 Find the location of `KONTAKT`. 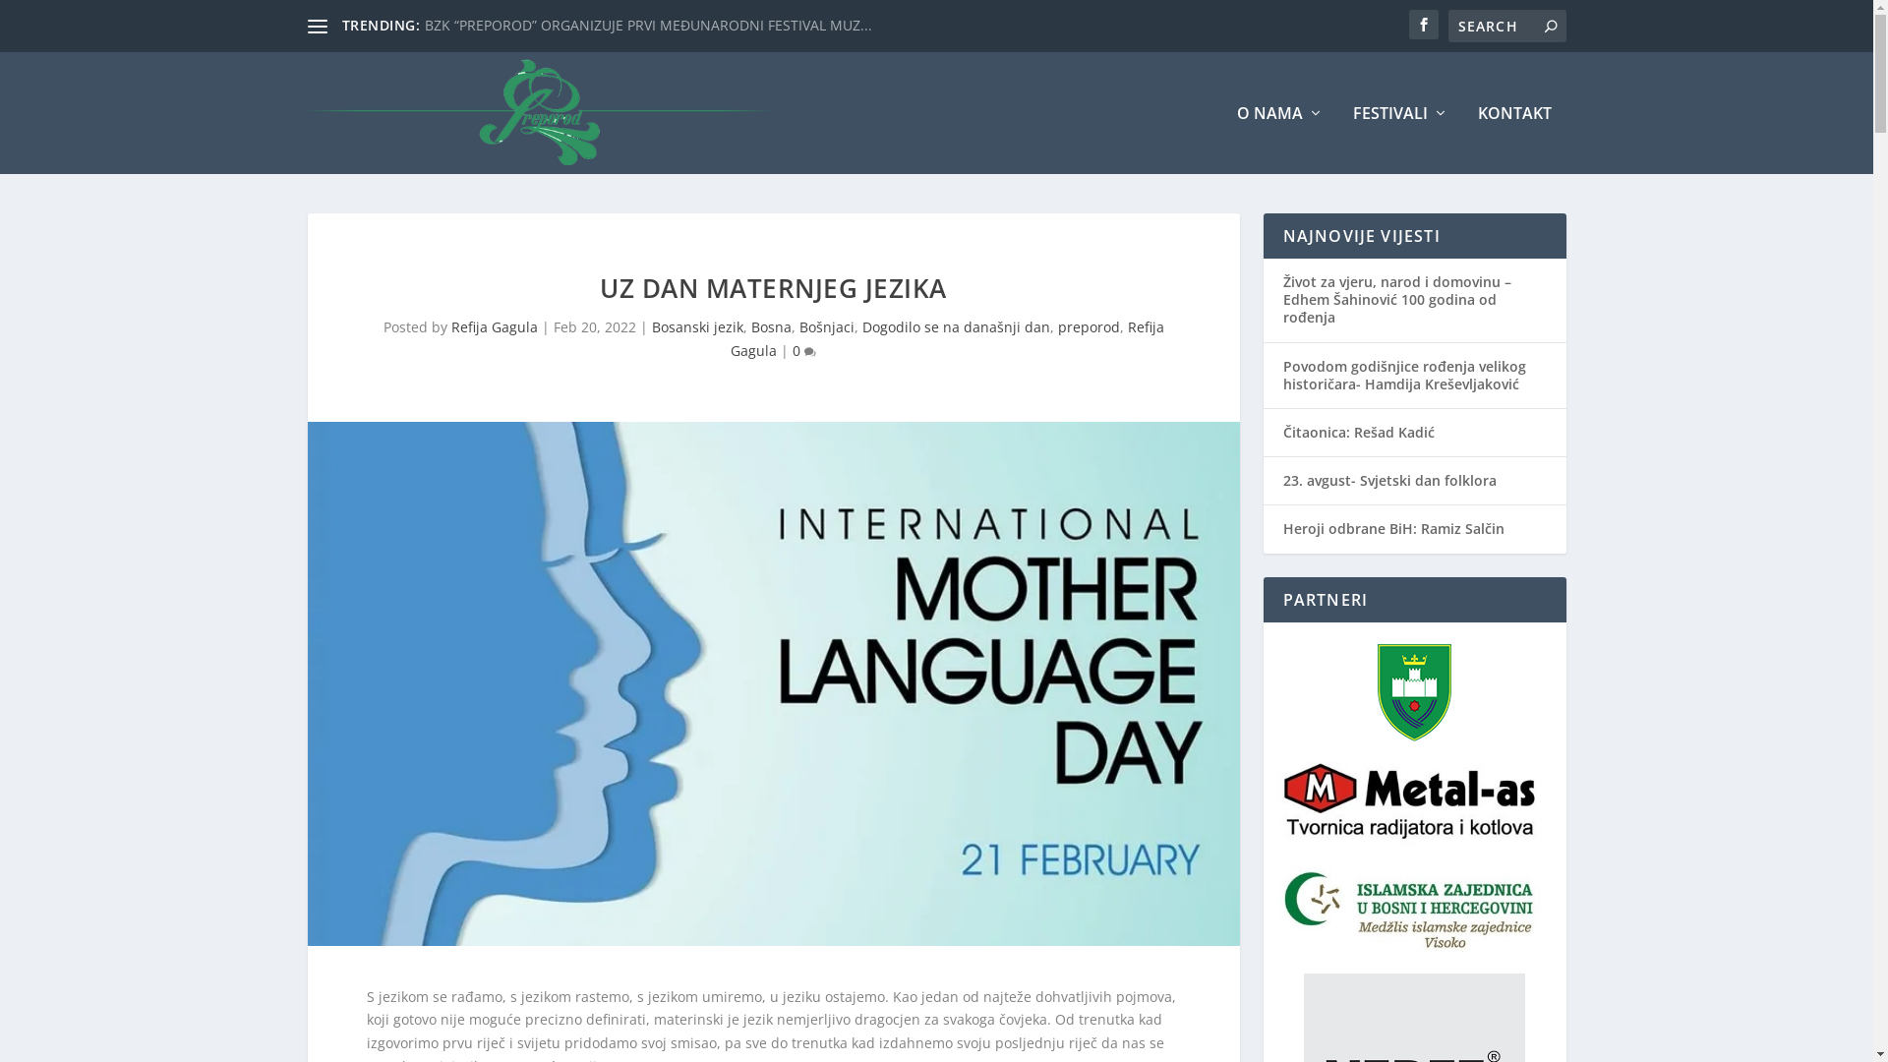

KONTAKT is located at coordinates (1514, 140).